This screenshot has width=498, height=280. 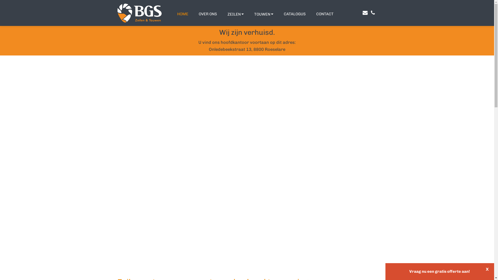 What do you see at coordinates (325, 13) in the screenshot?
I see `CONTACT` at bounding box center [325, 13].